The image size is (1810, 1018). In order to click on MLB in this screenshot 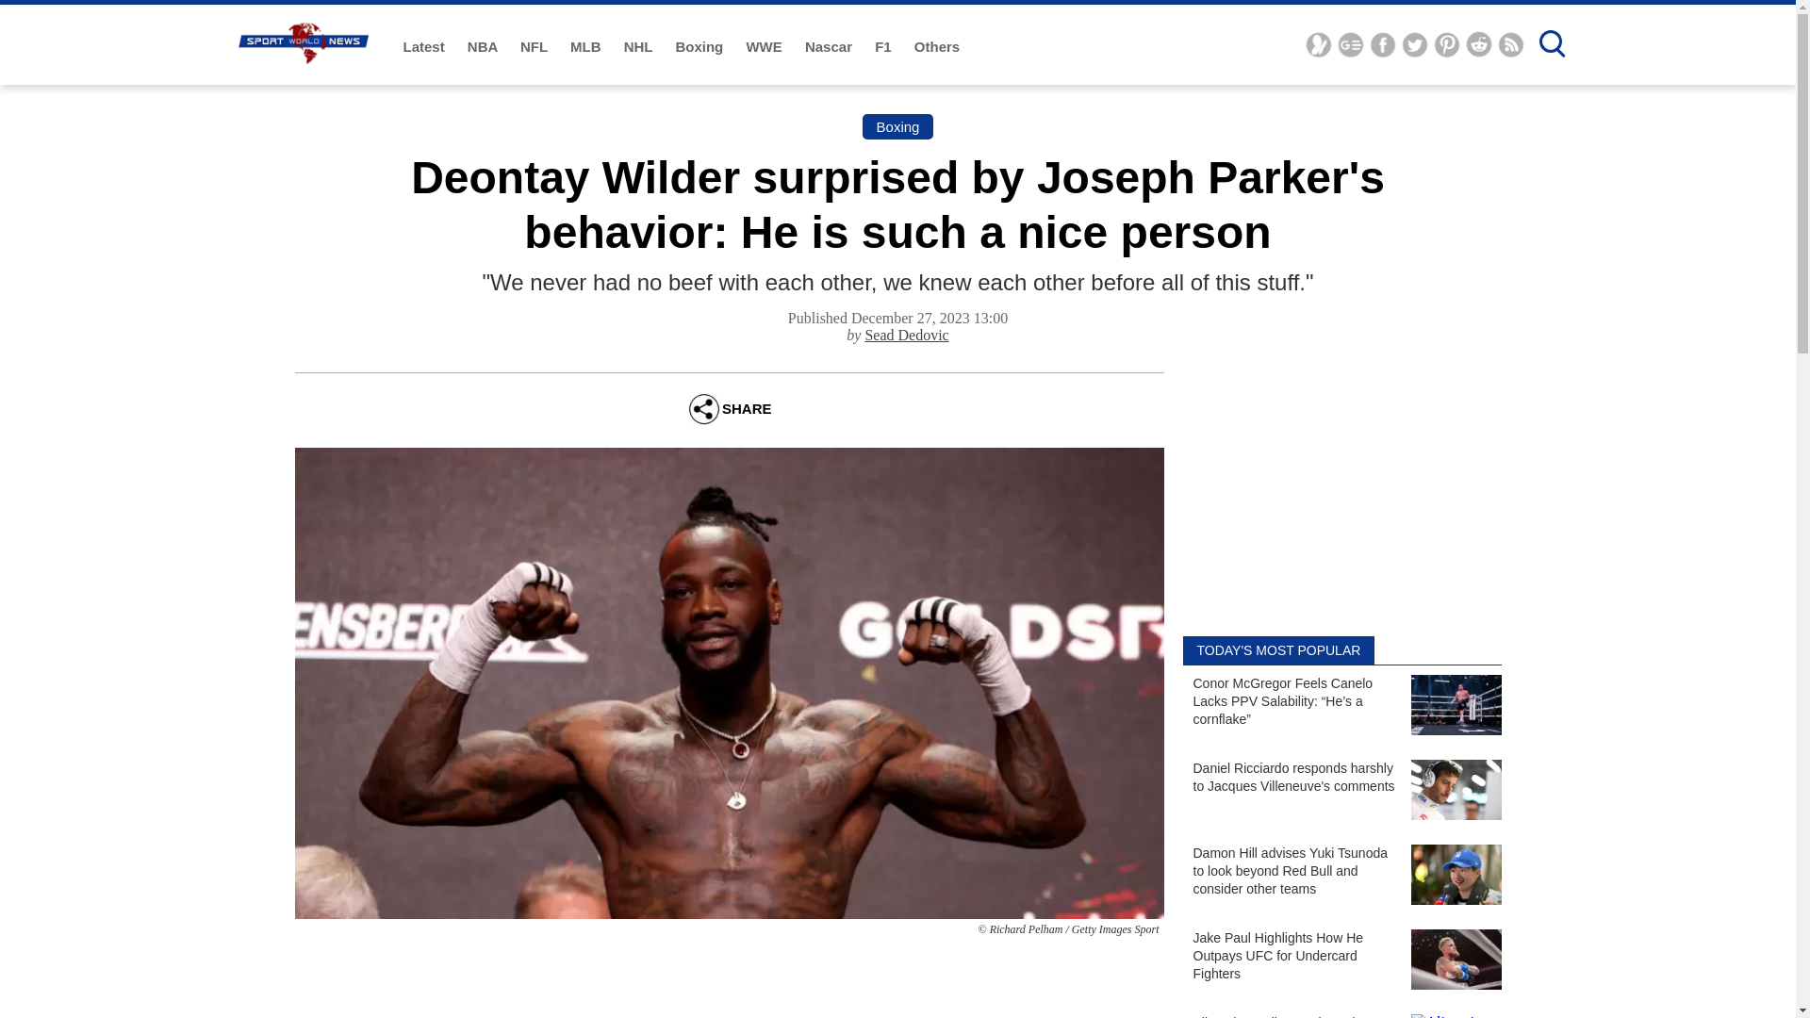, I will do `click(586, 47)`.